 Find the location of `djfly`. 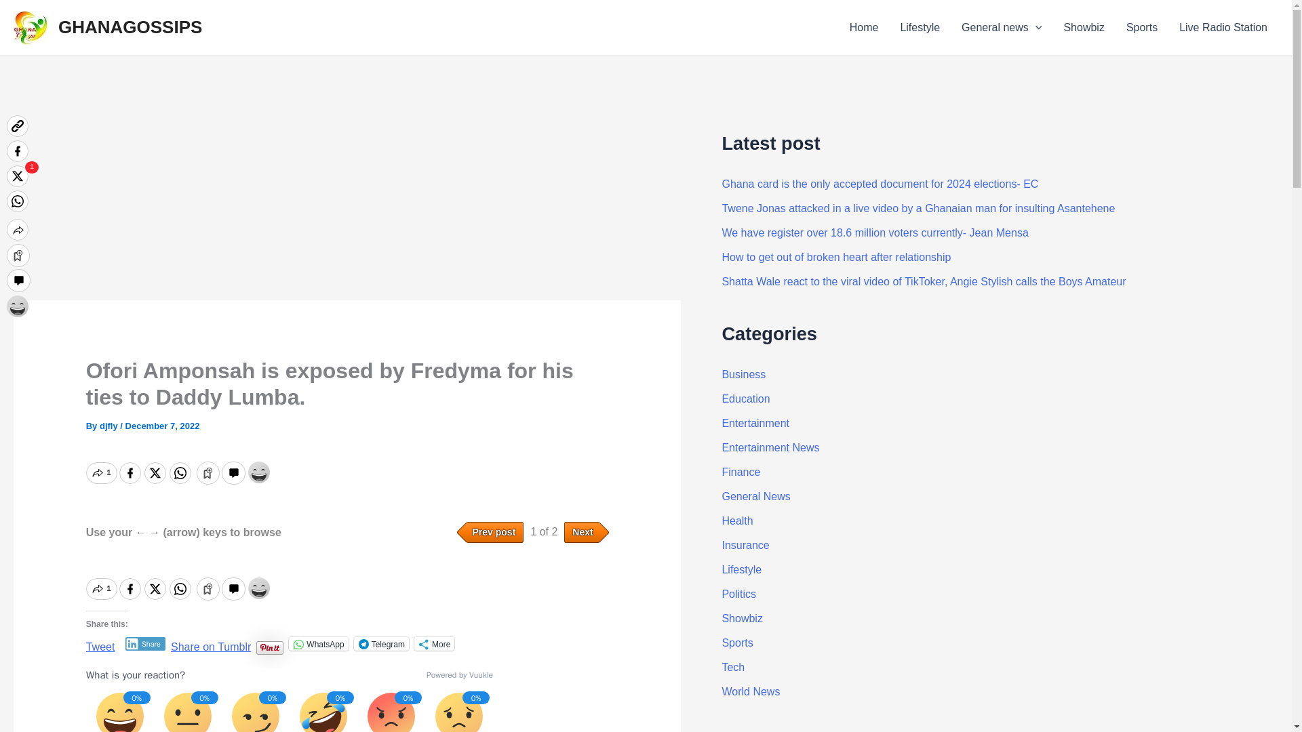

djfly is located at coordinates (110, 426).